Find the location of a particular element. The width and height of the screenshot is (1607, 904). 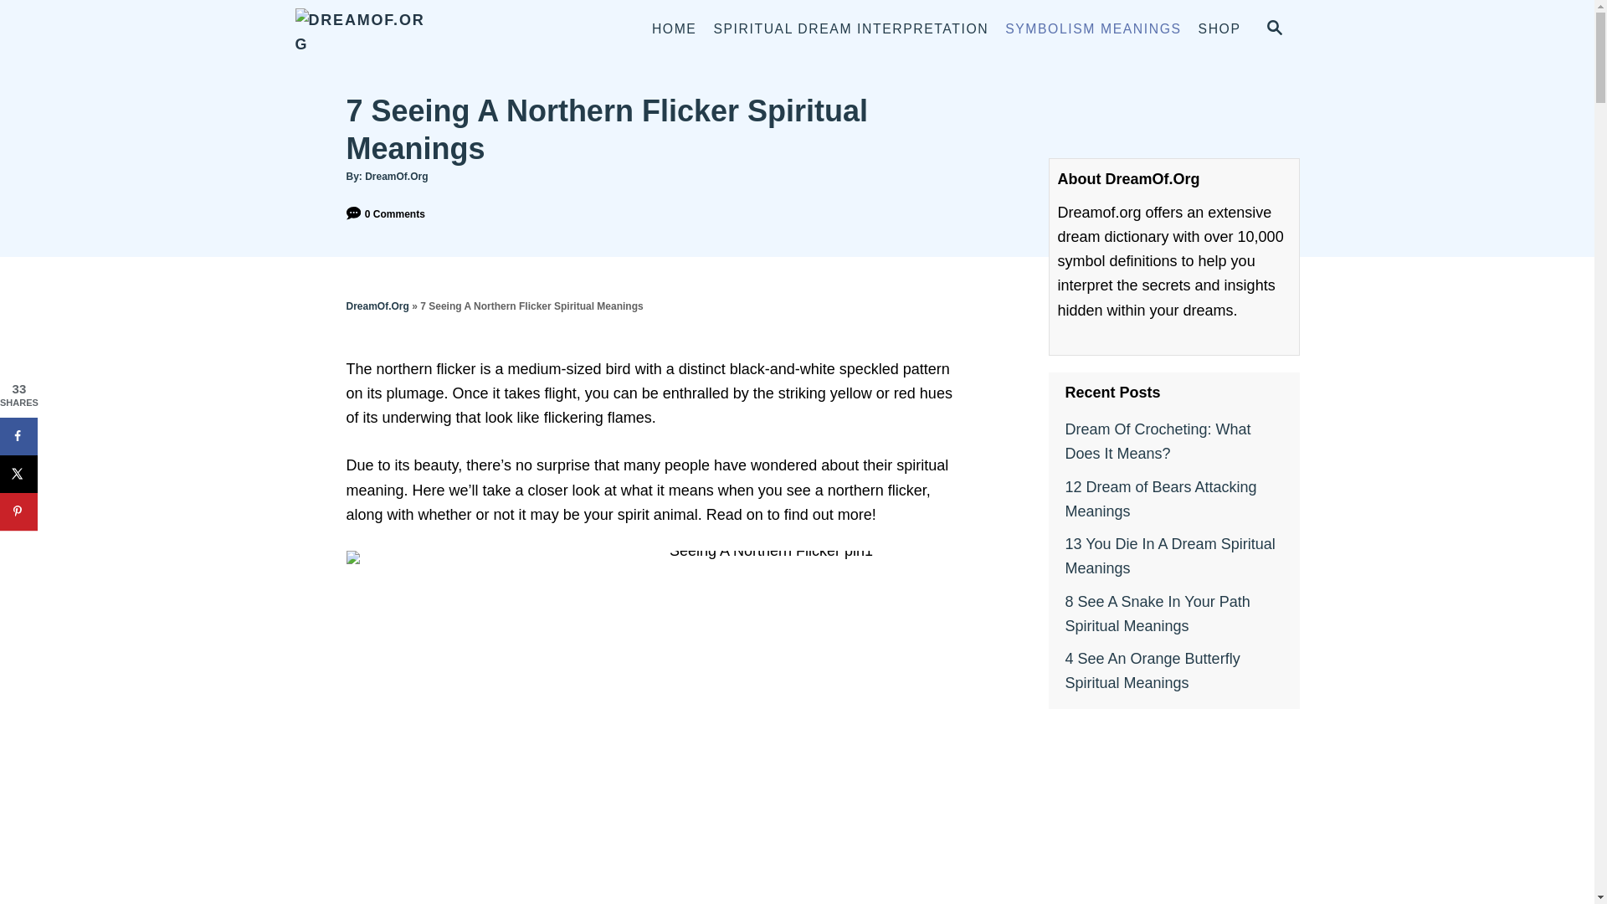

DreamOf.Org is located at coordinates (444, 29).